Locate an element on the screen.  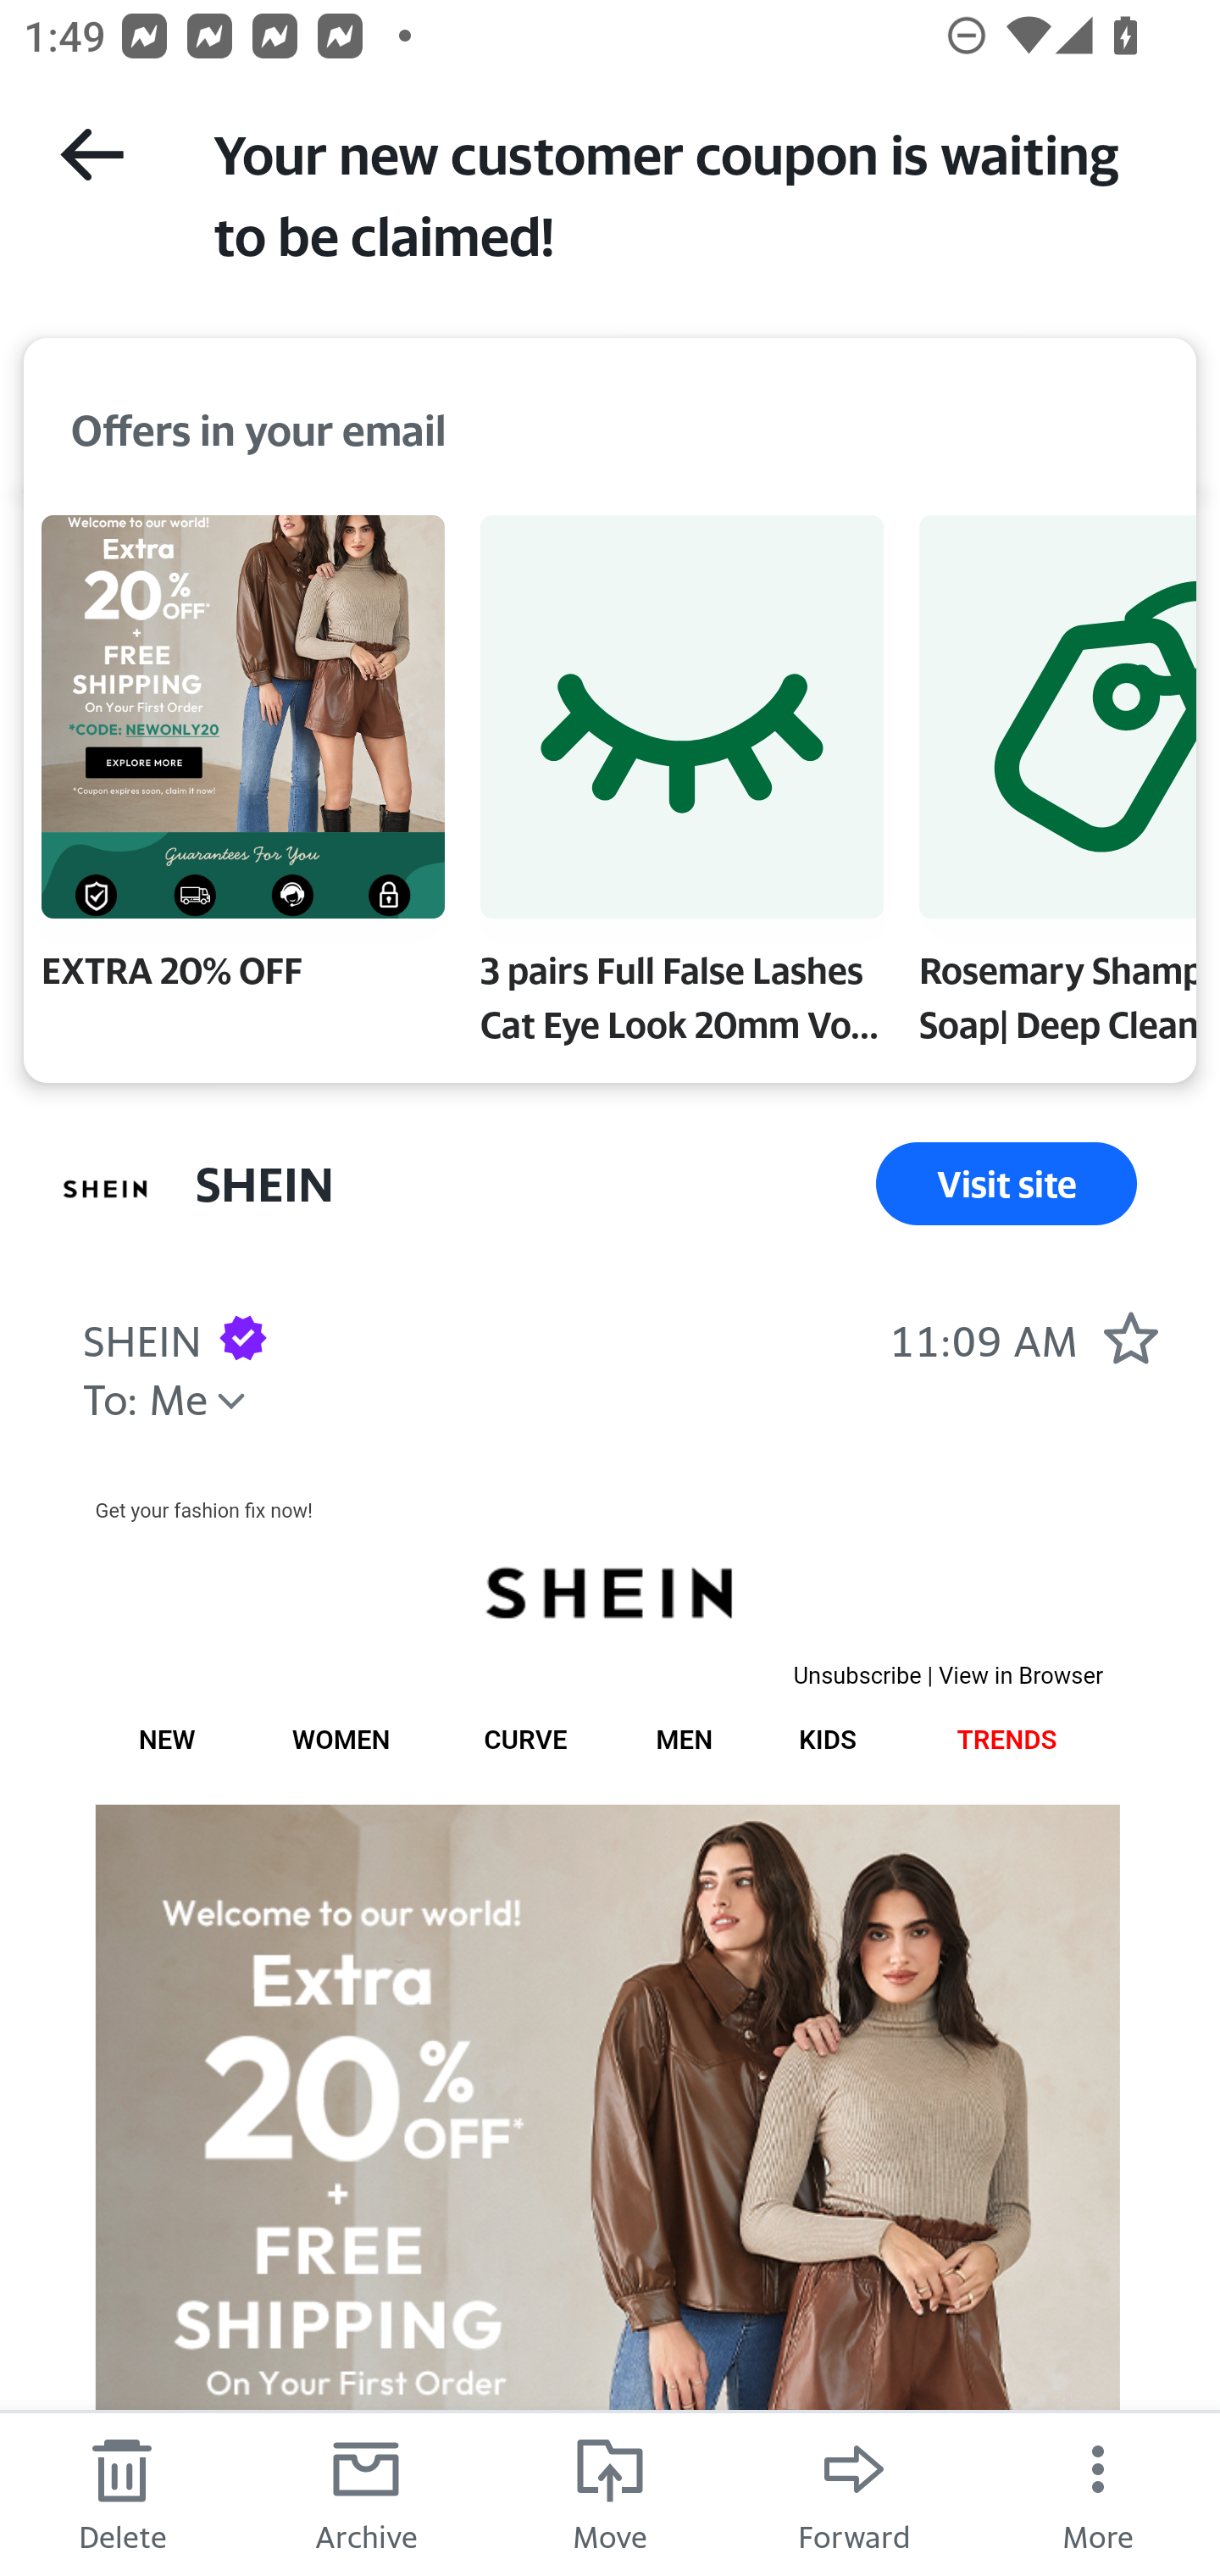
Get your fashion fix now! is located at coordinates (202, 1510).